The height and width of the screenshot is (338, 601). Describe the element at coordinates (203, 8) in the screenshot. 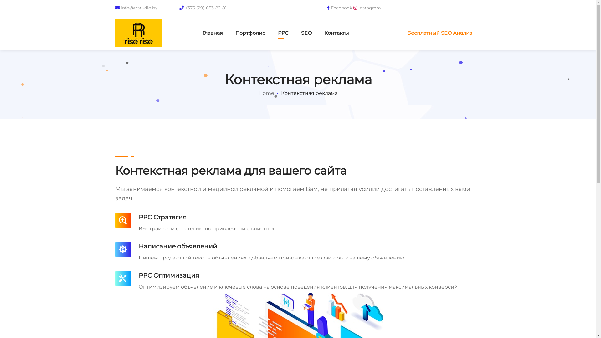

I see `+375 (29) 653-82-81` at that location.